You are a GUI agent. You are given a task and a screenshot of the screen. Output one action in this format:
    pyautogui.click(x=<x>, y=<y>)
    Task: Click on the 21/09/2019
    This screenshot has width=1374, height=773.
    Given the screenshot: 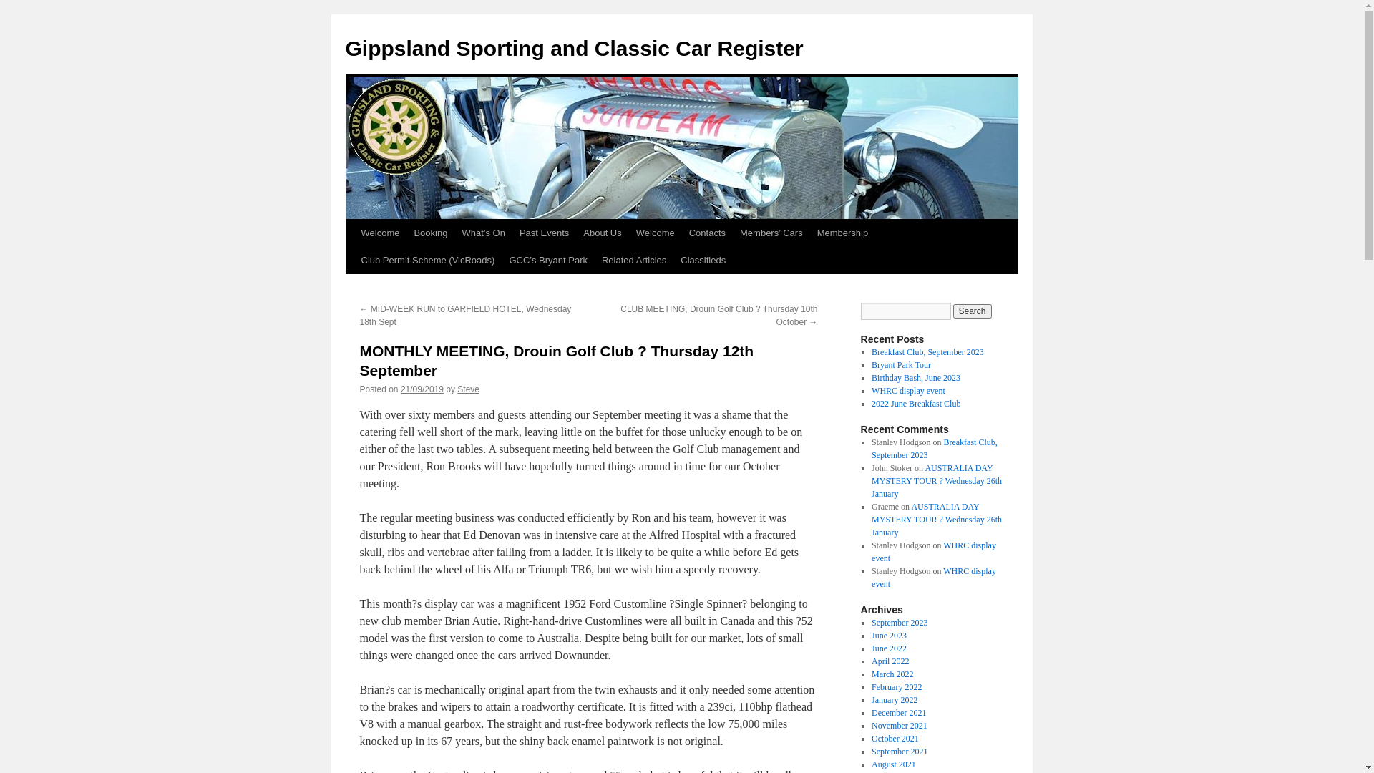 What is the action you would take?
    pyautogui.click(x=422, y=389)
    